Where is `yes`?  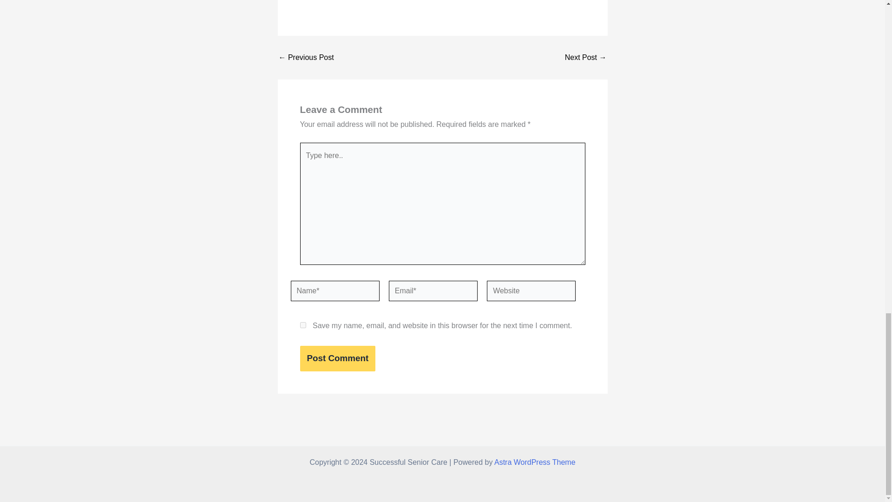 yes is located at coordinates (303, 325).